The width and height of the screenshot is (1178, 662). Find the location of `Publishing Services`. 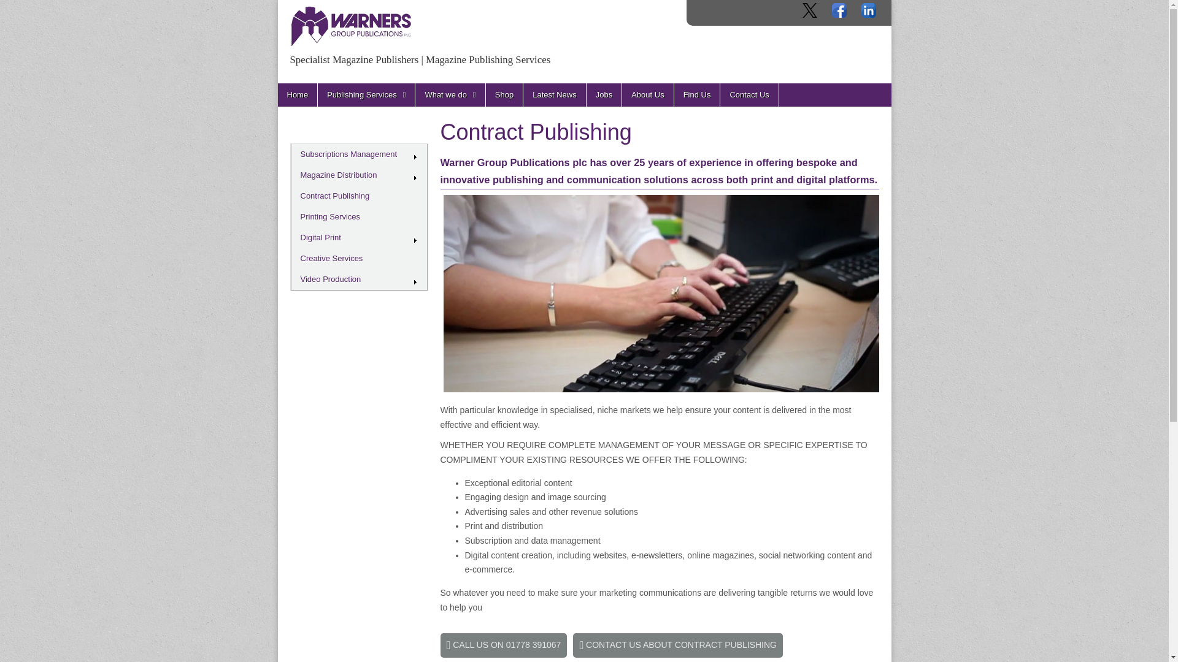

Publishing Services is located at coordinates (366, 94).